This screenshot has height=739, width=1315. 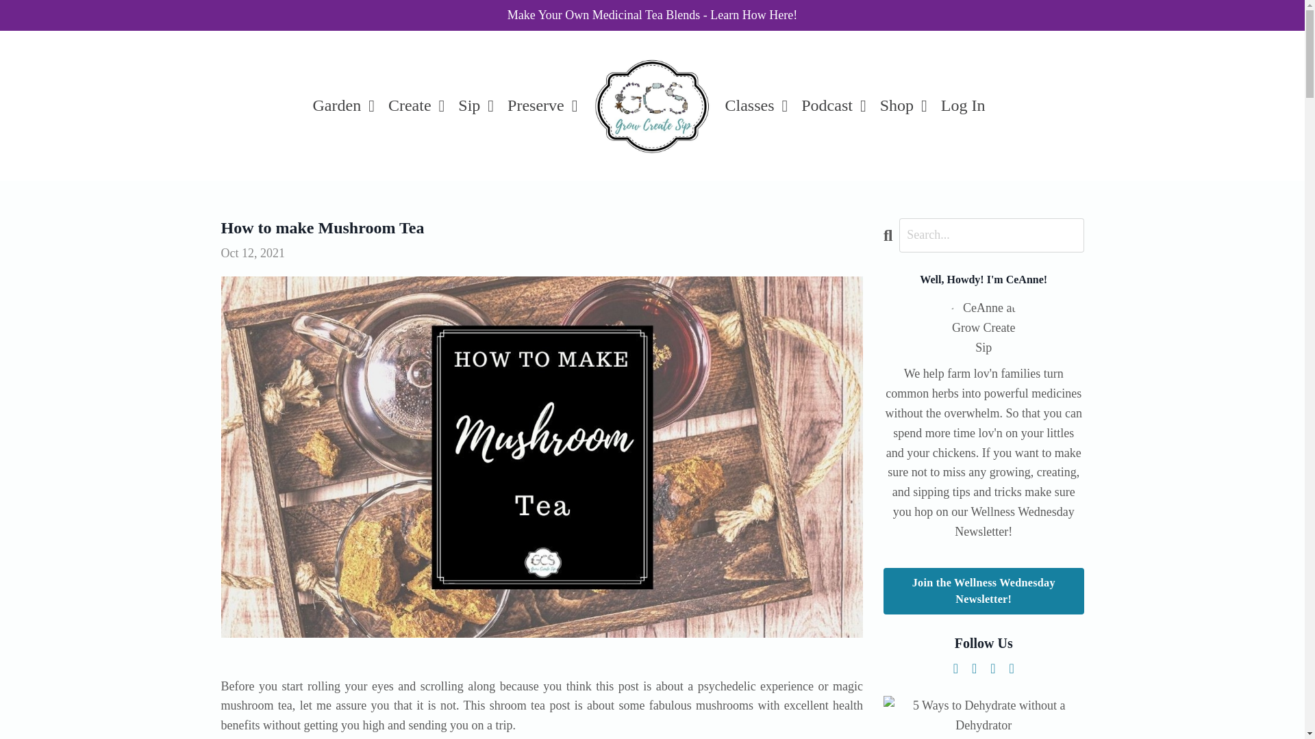 What do you see at coordinates (475, 105) in the screenshot?
I see `Sip` at bounding box center [475, 105].